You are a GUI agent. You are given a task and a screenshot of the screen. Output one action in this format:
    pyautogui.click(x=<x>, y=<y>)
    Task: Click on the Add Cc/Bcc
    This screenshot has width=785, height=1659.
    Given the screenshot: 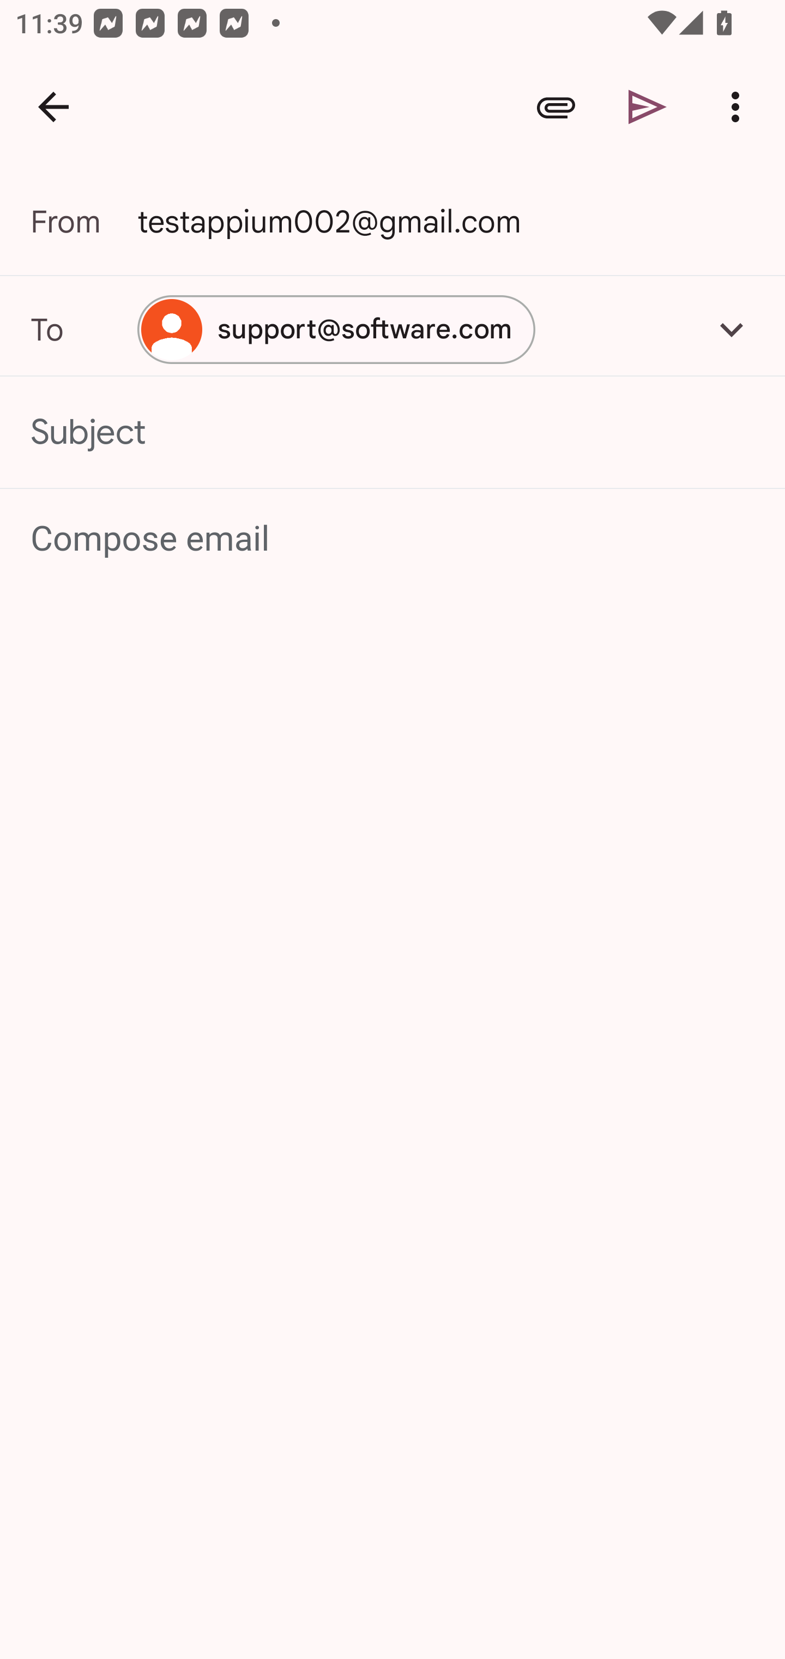 What is the action you would take?
    pyautogui.click(x=732, y=329)
    